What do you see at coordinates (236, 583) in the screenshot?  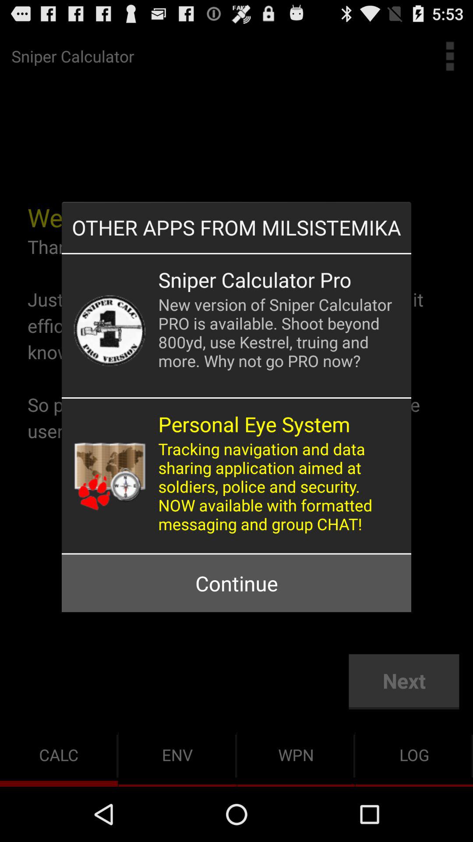 I see `choose the item at the bottom` at bounding box center [236, 583].